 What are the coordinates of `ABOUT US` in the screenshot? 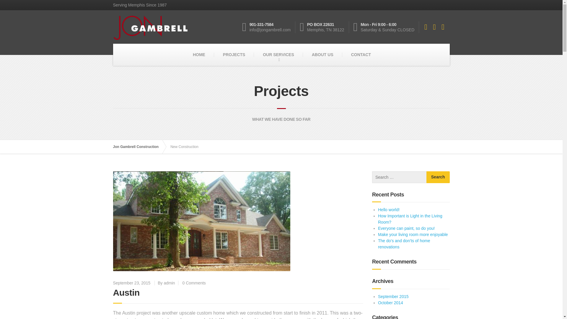 It's located at (324, 27).